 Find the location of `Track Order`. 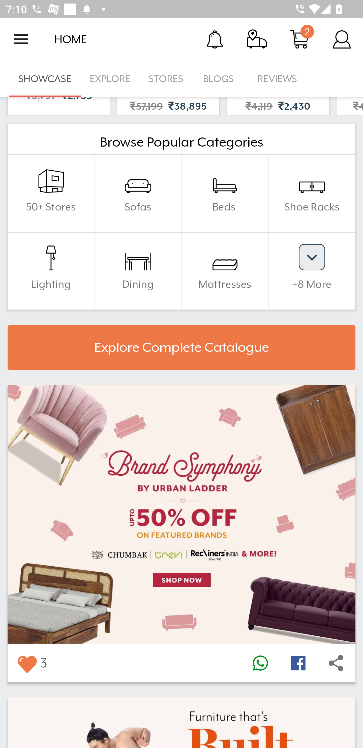

Track Order is located at coordinates (257, 39).